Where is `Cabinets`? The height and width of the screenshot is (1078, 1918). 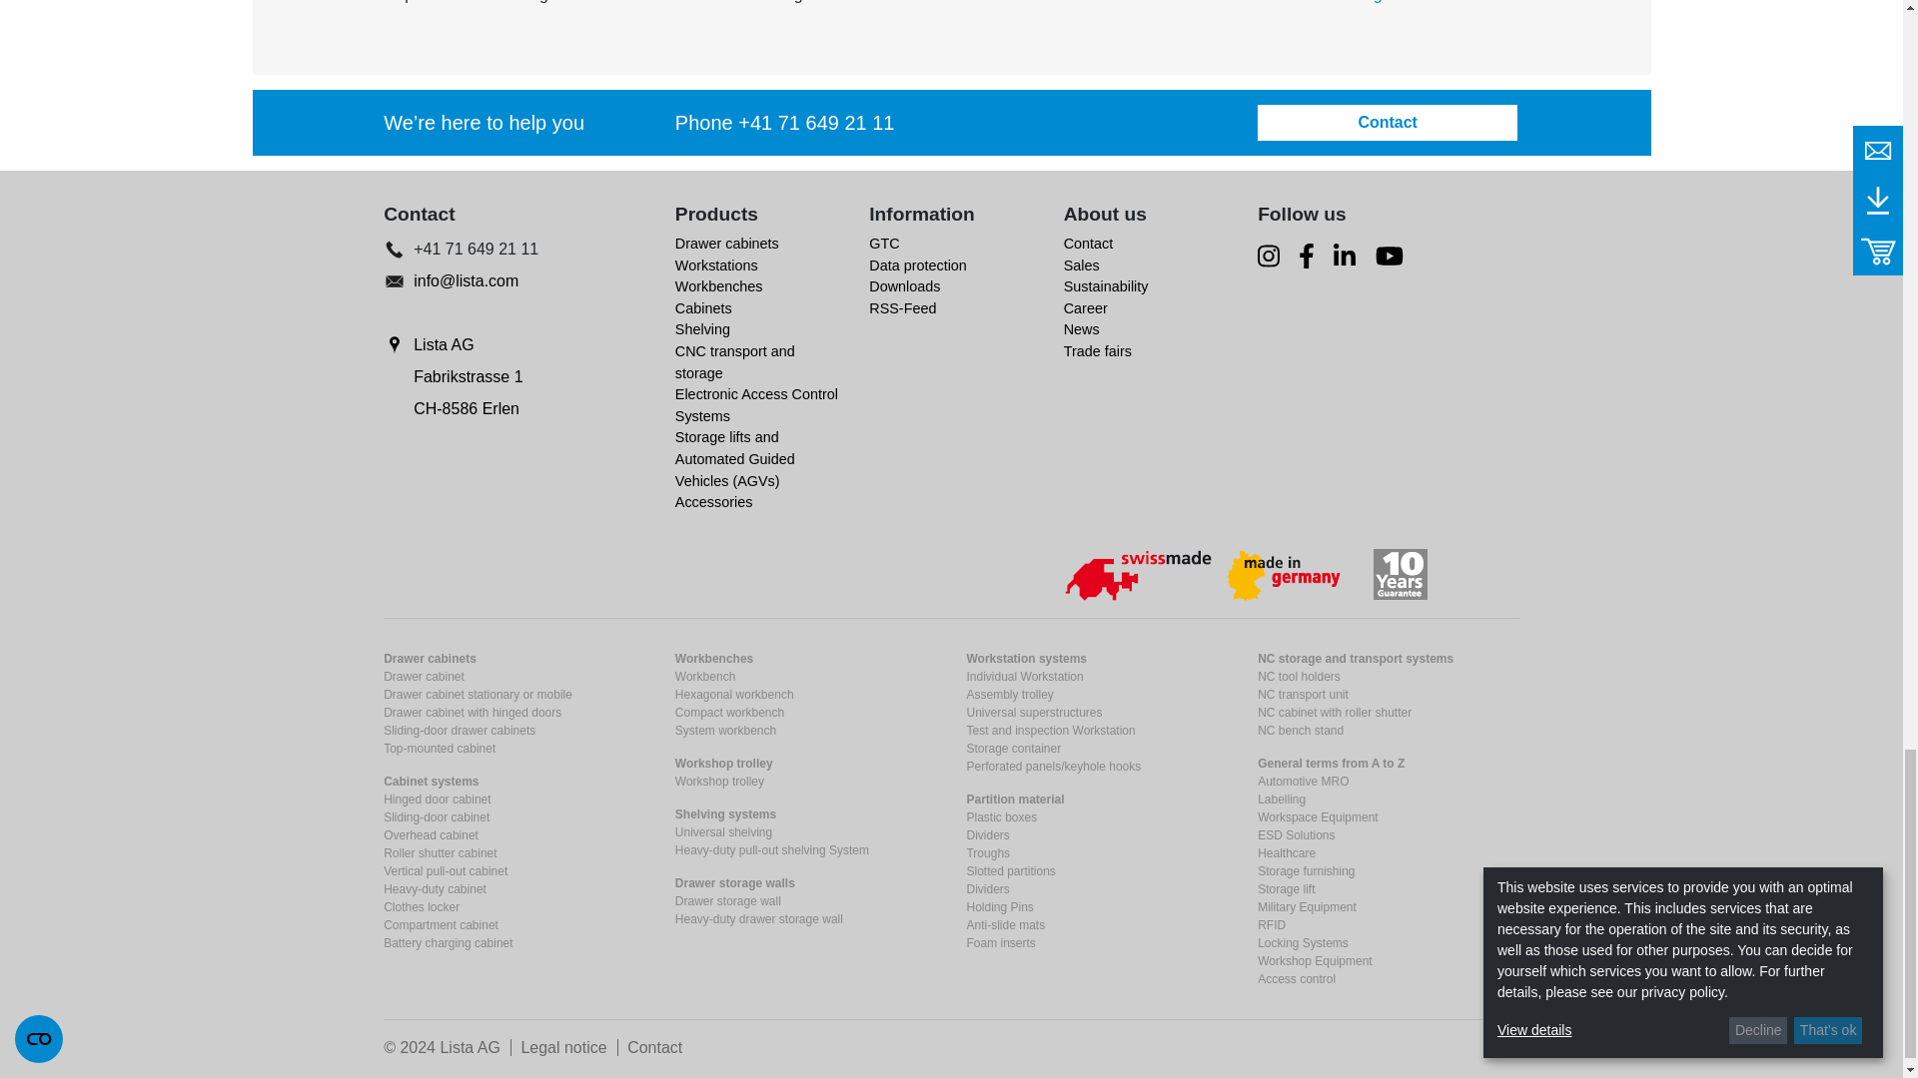 Cabinets is located at coordinates (703, 308).